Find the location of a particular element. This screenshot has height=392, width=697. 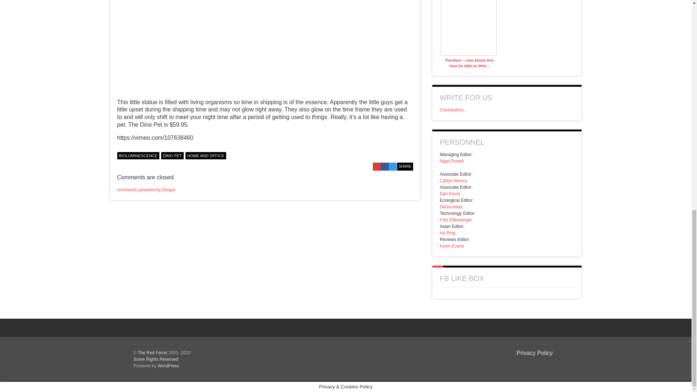

Contributors... is located at coordinates (453, 110).